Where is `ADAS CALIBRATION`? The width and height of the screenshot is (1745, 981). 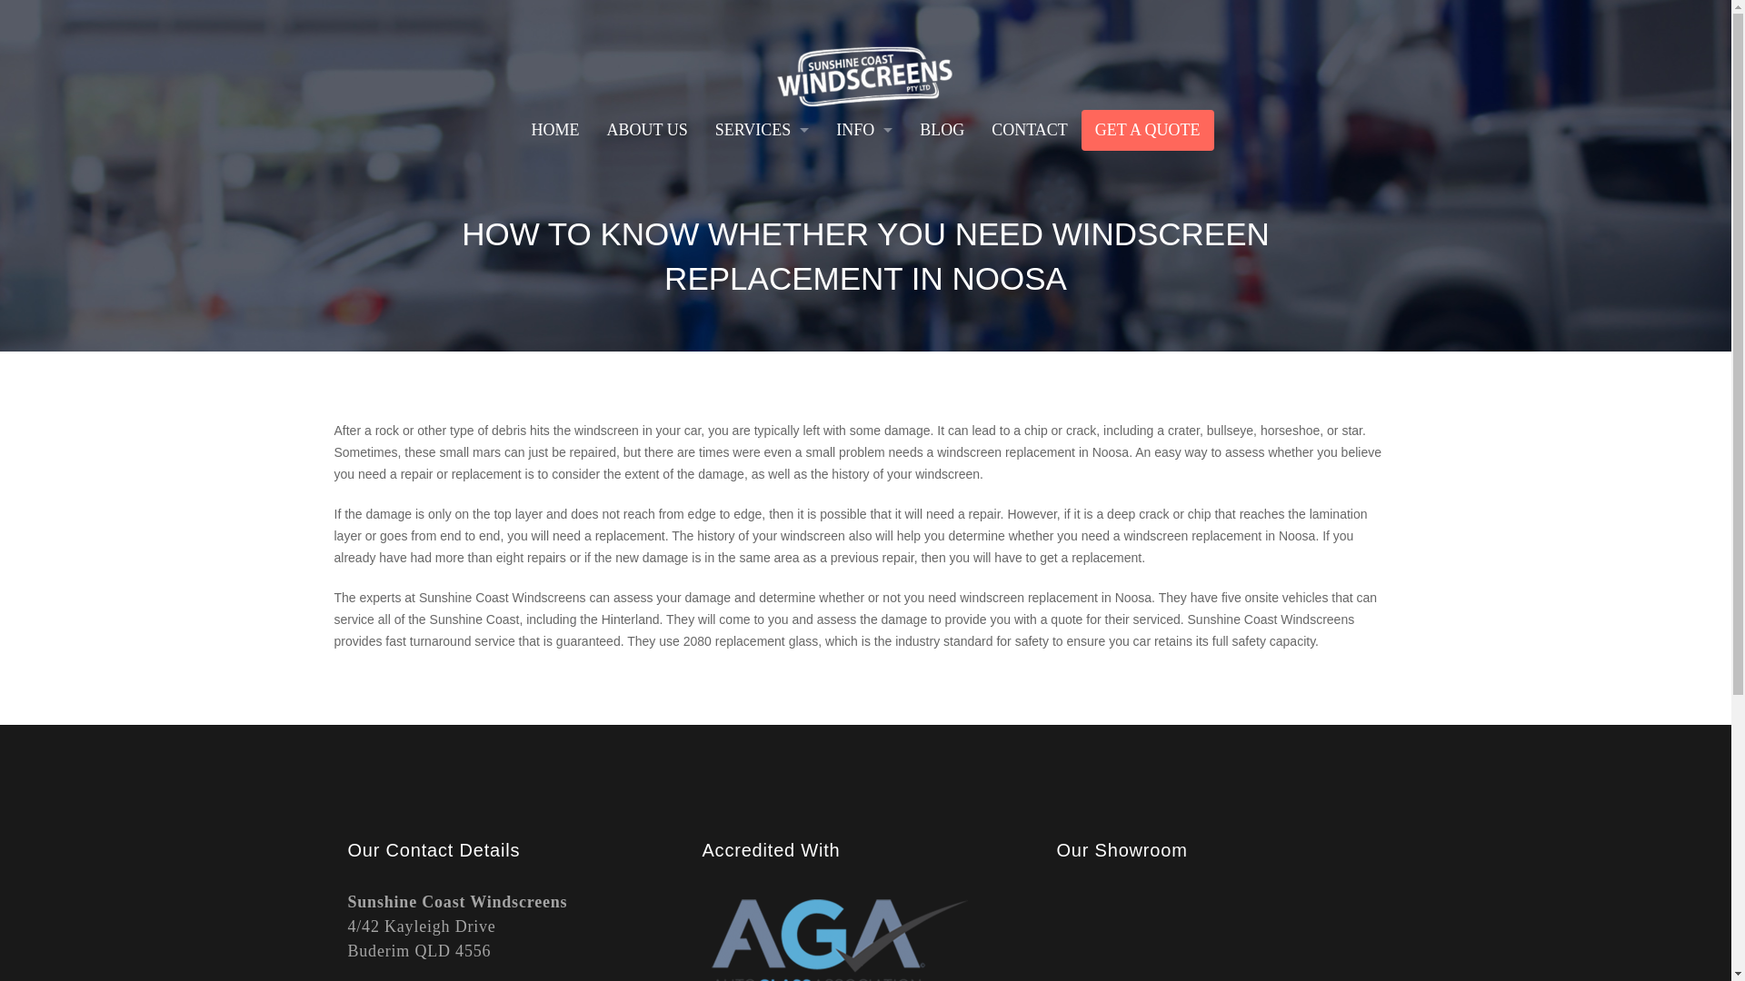
ADAS CALIBRATION is located at coordinates (762, 171).